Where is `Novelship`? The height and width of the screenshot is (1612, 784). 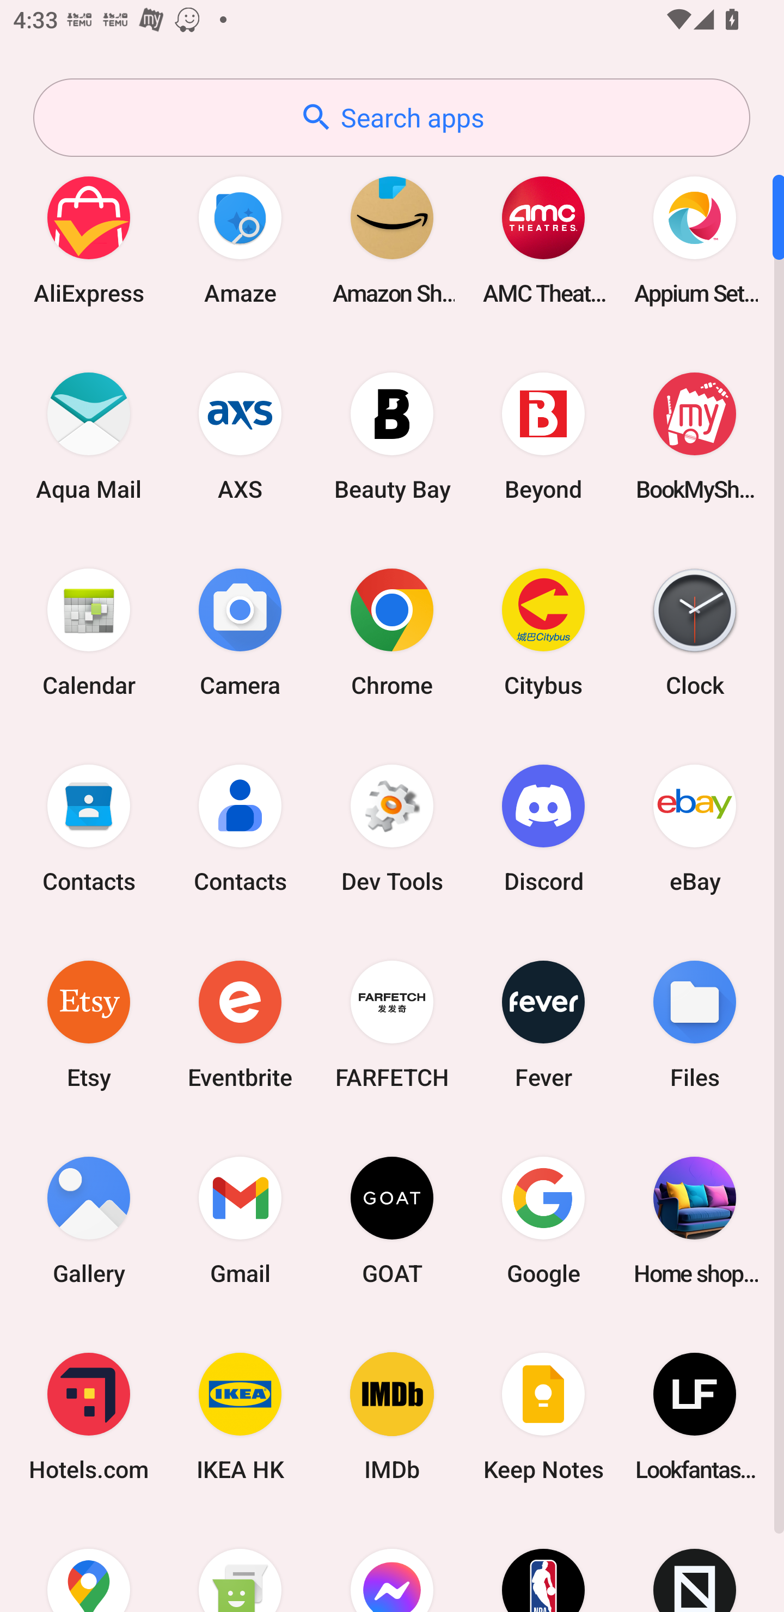
Novelship is located at coordinates (695, 1564).